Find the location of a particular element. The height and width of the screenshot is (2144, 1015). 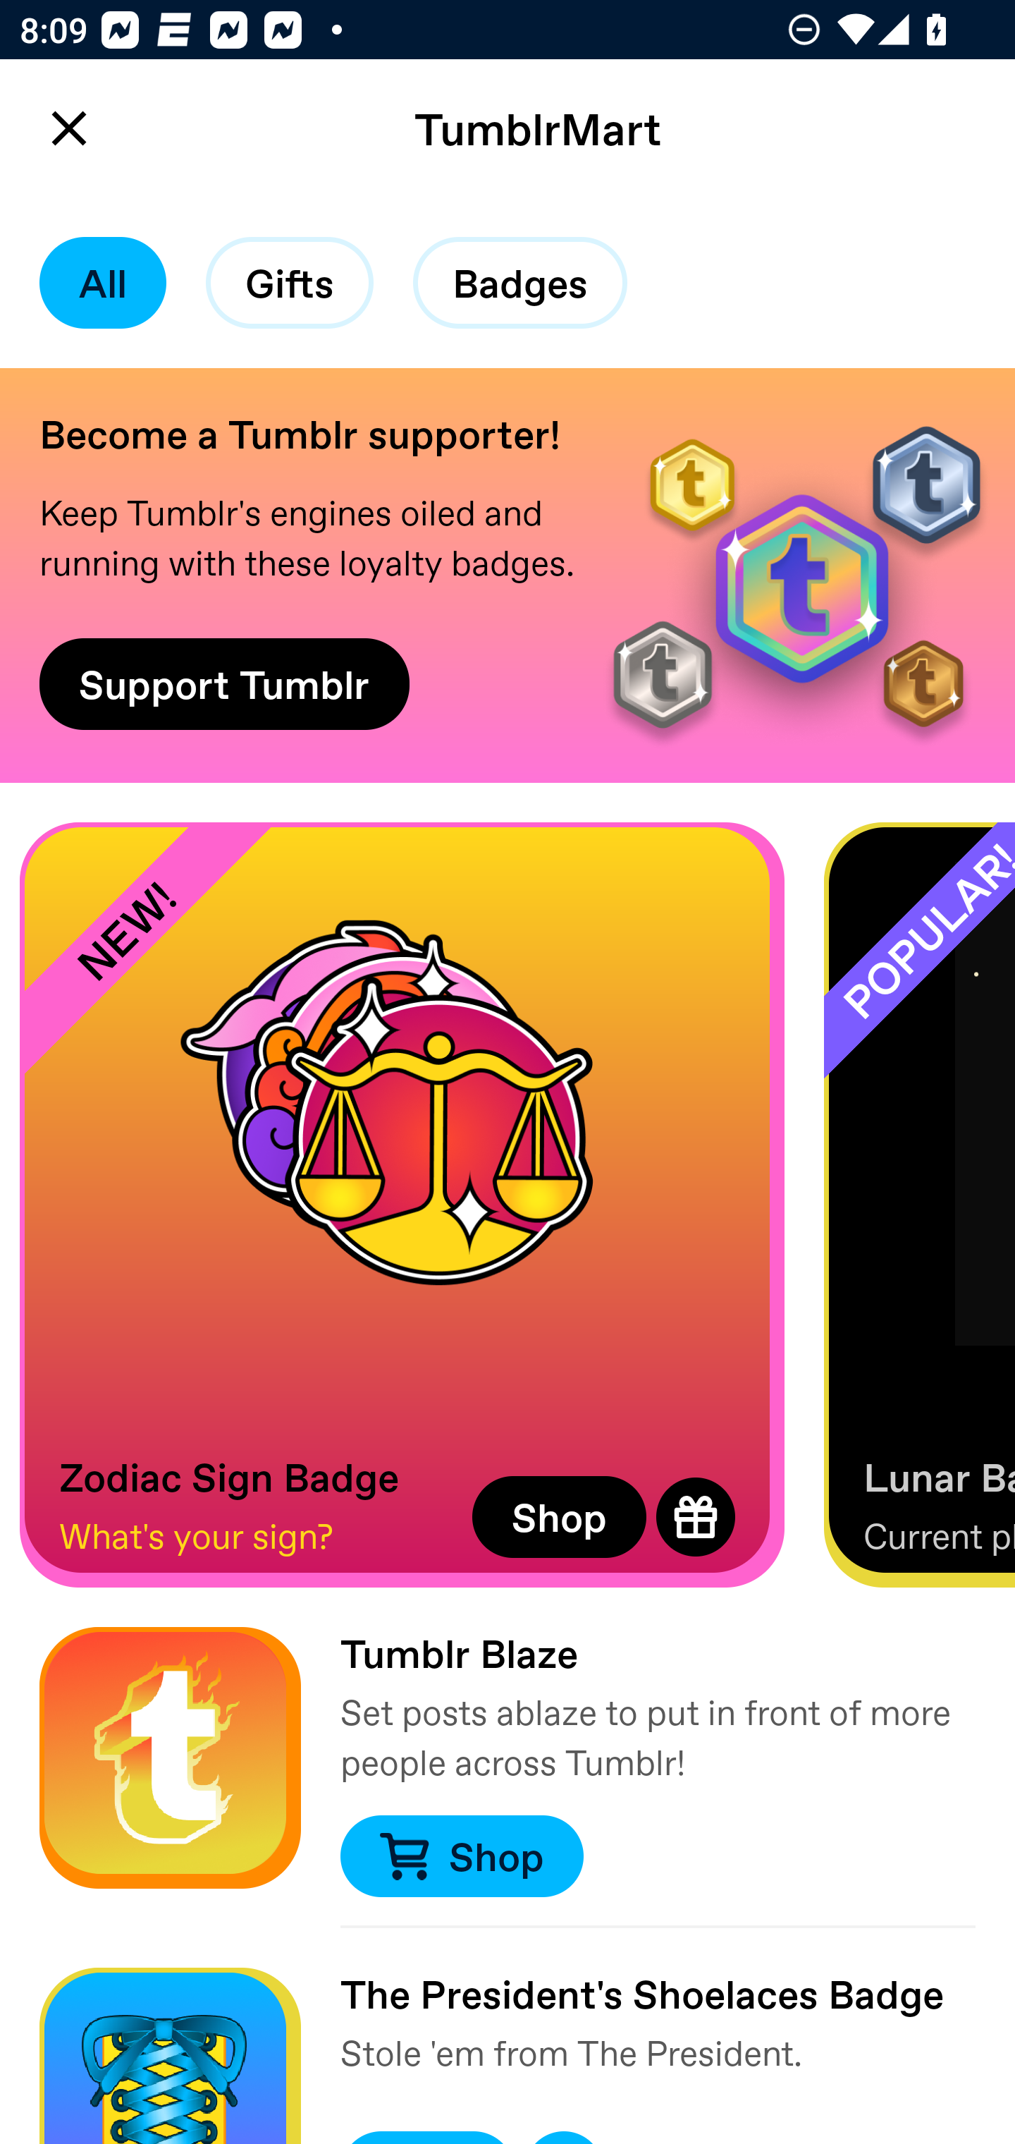

NEW! Zodiac Sign Badge What's your sign? Shop is located at coordinates (402, 1205).